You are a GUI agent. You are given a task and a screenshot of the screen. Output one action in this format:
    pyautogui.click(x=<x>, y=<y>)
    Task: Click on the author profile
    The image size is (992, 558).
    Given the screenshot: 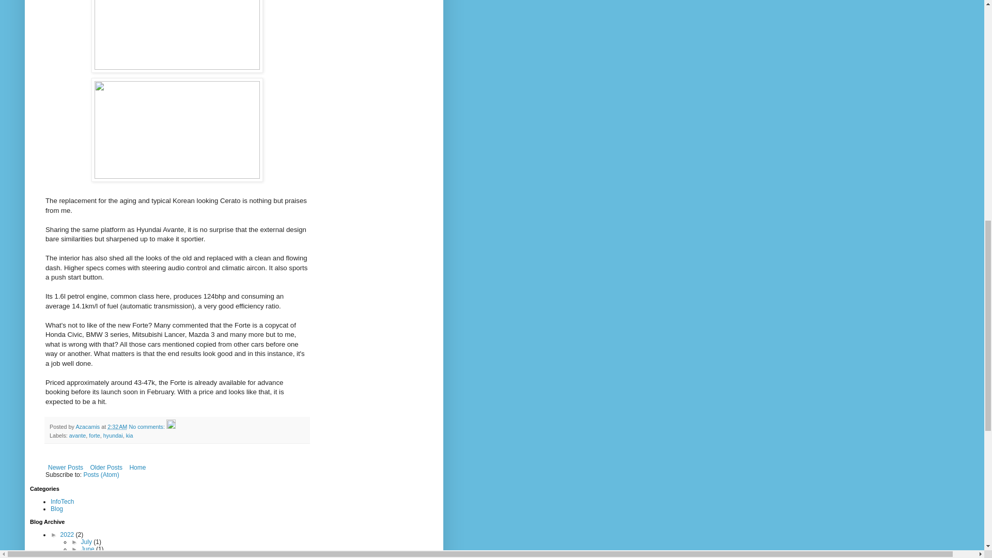 What is the action you would take?
    pyautogui.click(x=88, y=426)
    